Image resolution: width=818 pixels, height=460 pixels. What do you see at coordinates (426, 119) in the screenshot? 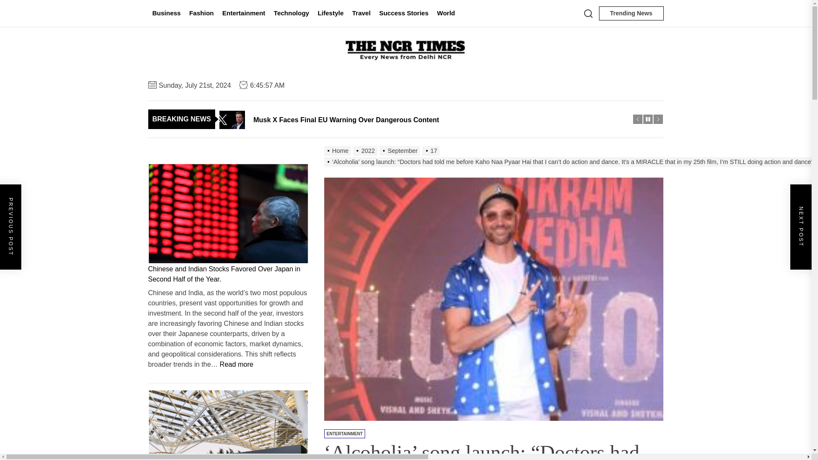
I see `Musk X Faces Final EU Warning Over Dangerous Content` at bounding box center [426, 119].